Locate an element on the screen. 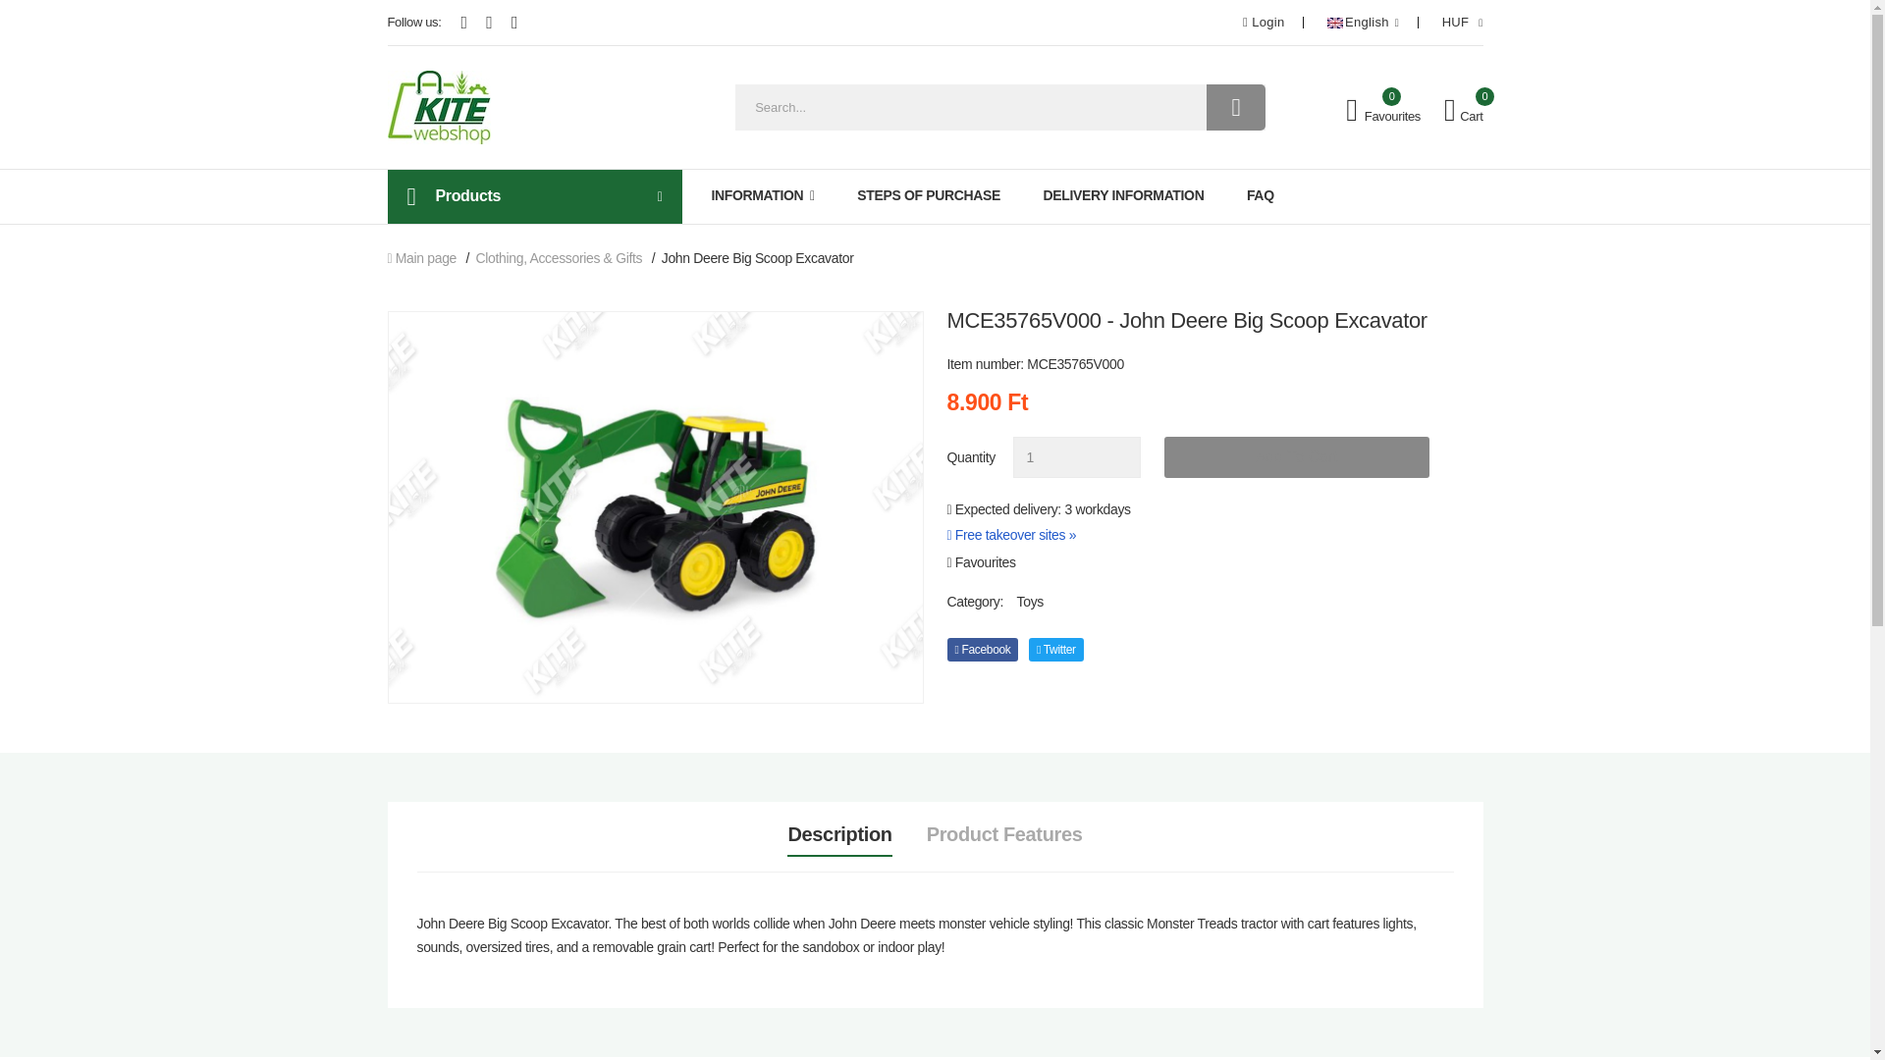 Image resolution: width=1885 pixels, height=1060 pixels. English is located at coordinates (1363, 23).